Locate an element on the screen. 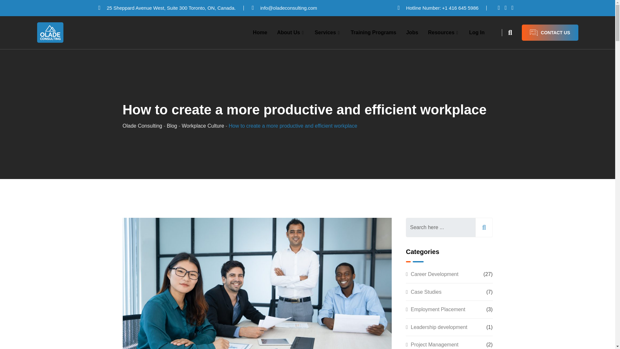 Image resolution: width=620 pixels, height=349 pixels. Home is located at coordinates (260, 32).